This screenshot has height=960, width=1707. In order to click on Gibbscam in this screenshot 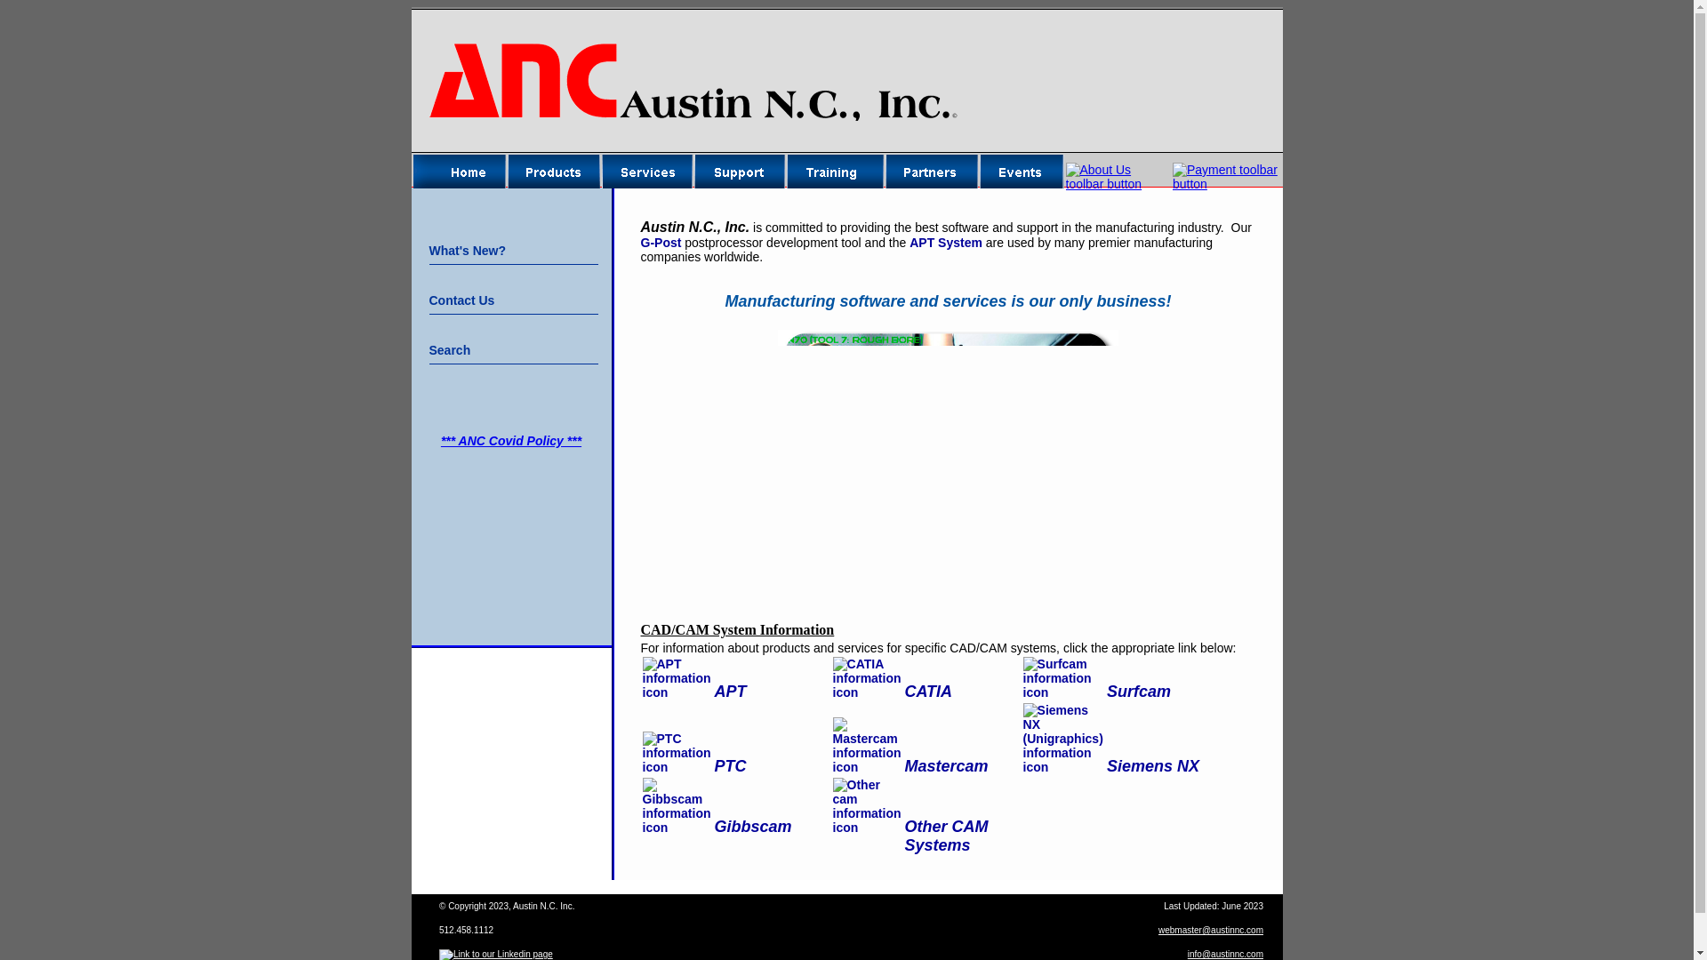, I will do `click(752, 827)`.